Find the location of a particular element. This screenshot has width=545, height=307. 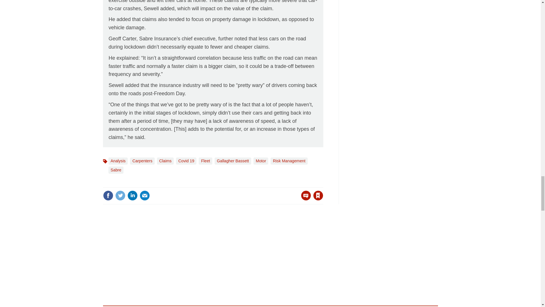

Share this on Twitter is located at coordinates (120, 196).